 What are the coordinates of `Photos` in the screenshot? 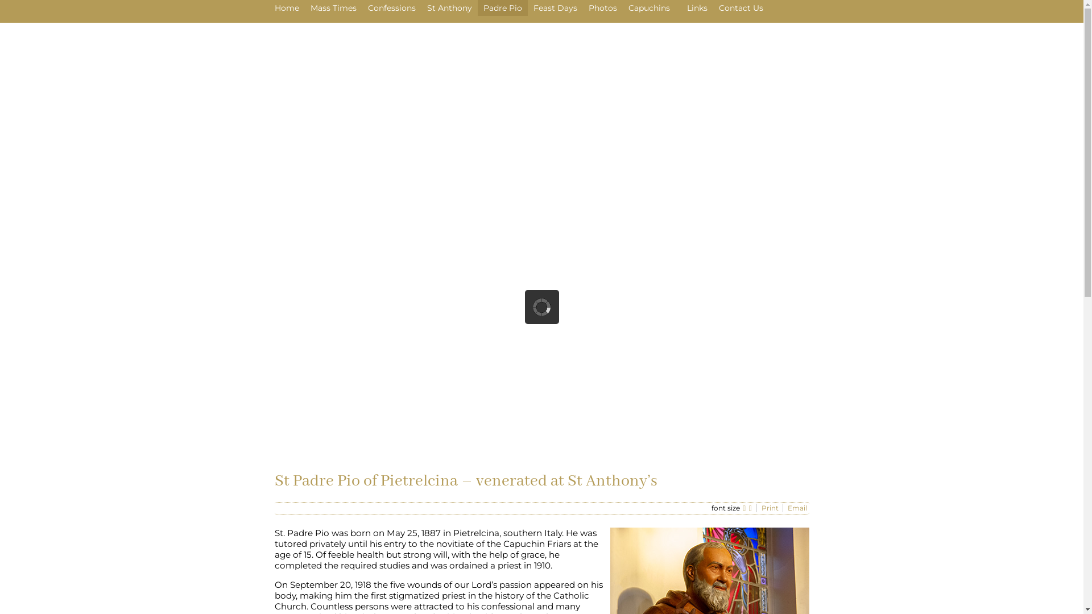 It's located at (602, 8).